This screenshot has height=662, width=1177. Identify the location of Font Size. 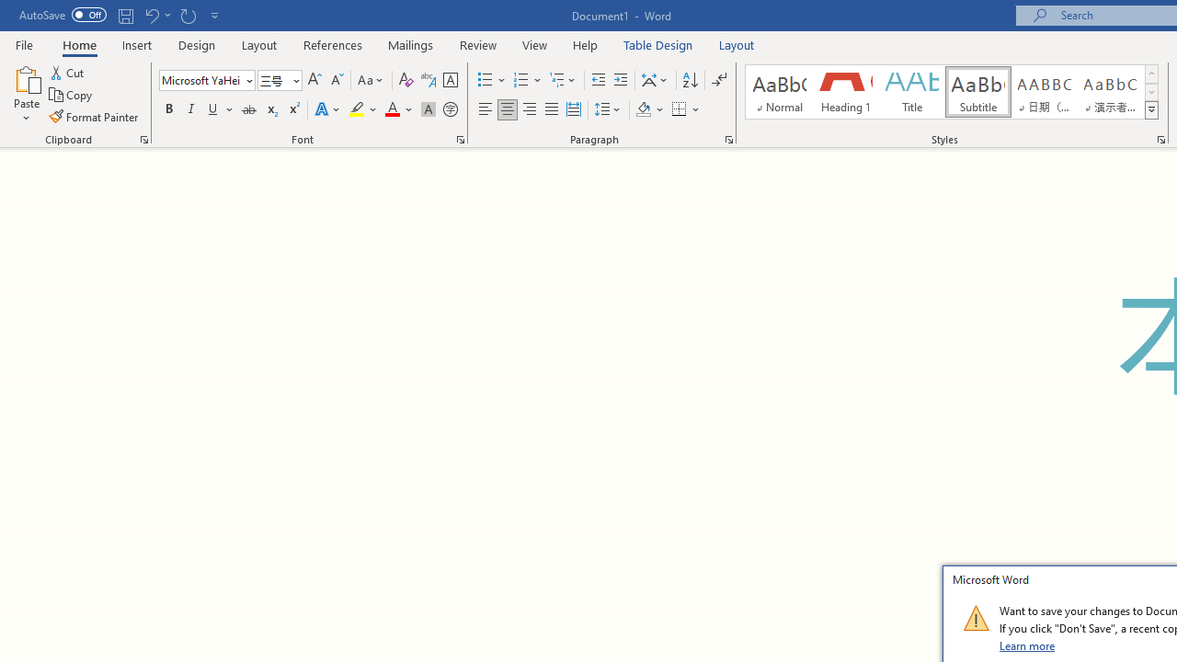
(274, 80).